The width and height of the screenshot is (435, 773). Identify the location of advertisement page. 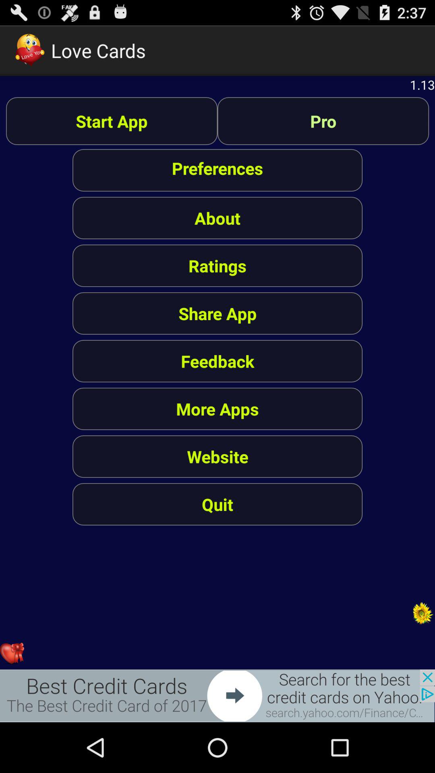
(217, 696).